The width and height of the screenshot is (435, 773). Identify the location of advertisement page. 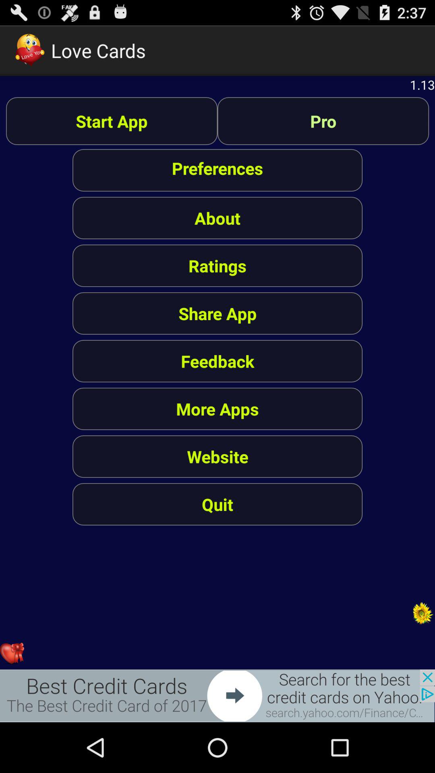
(217, 696).